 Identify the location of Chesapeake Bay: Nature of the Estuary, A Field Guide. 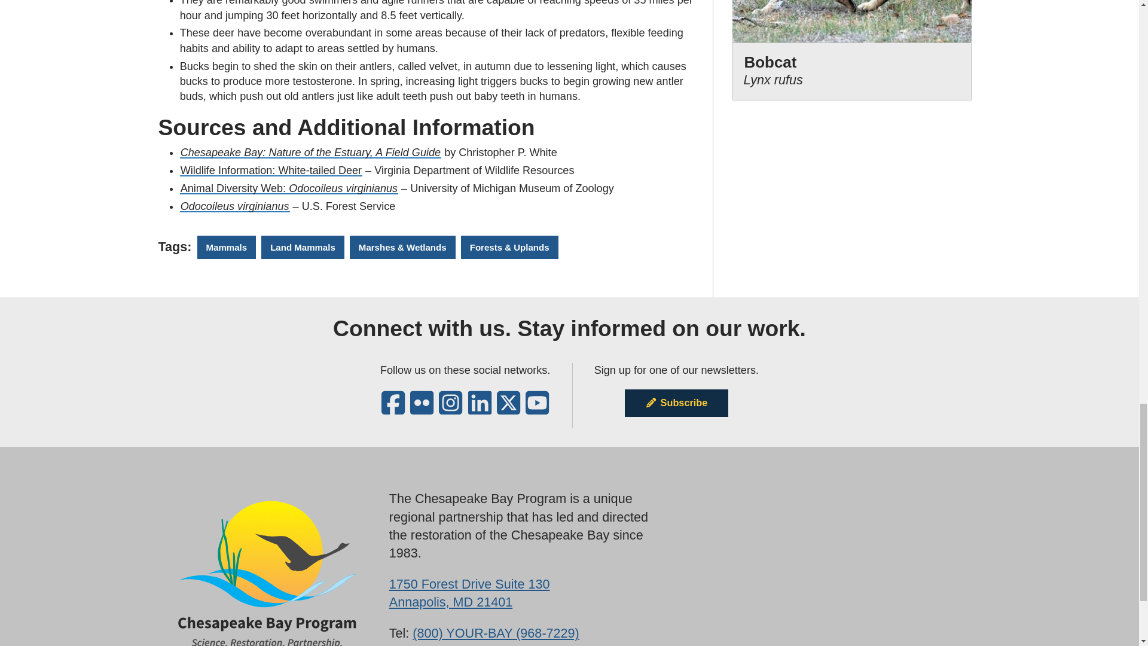
(289, 188).